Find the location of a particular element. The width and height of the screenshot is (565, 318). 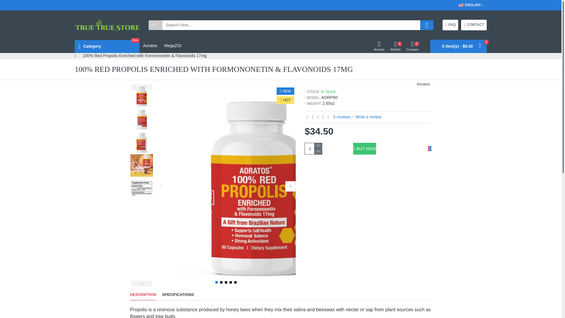

CONTACT is located at coordinates (474, 25).